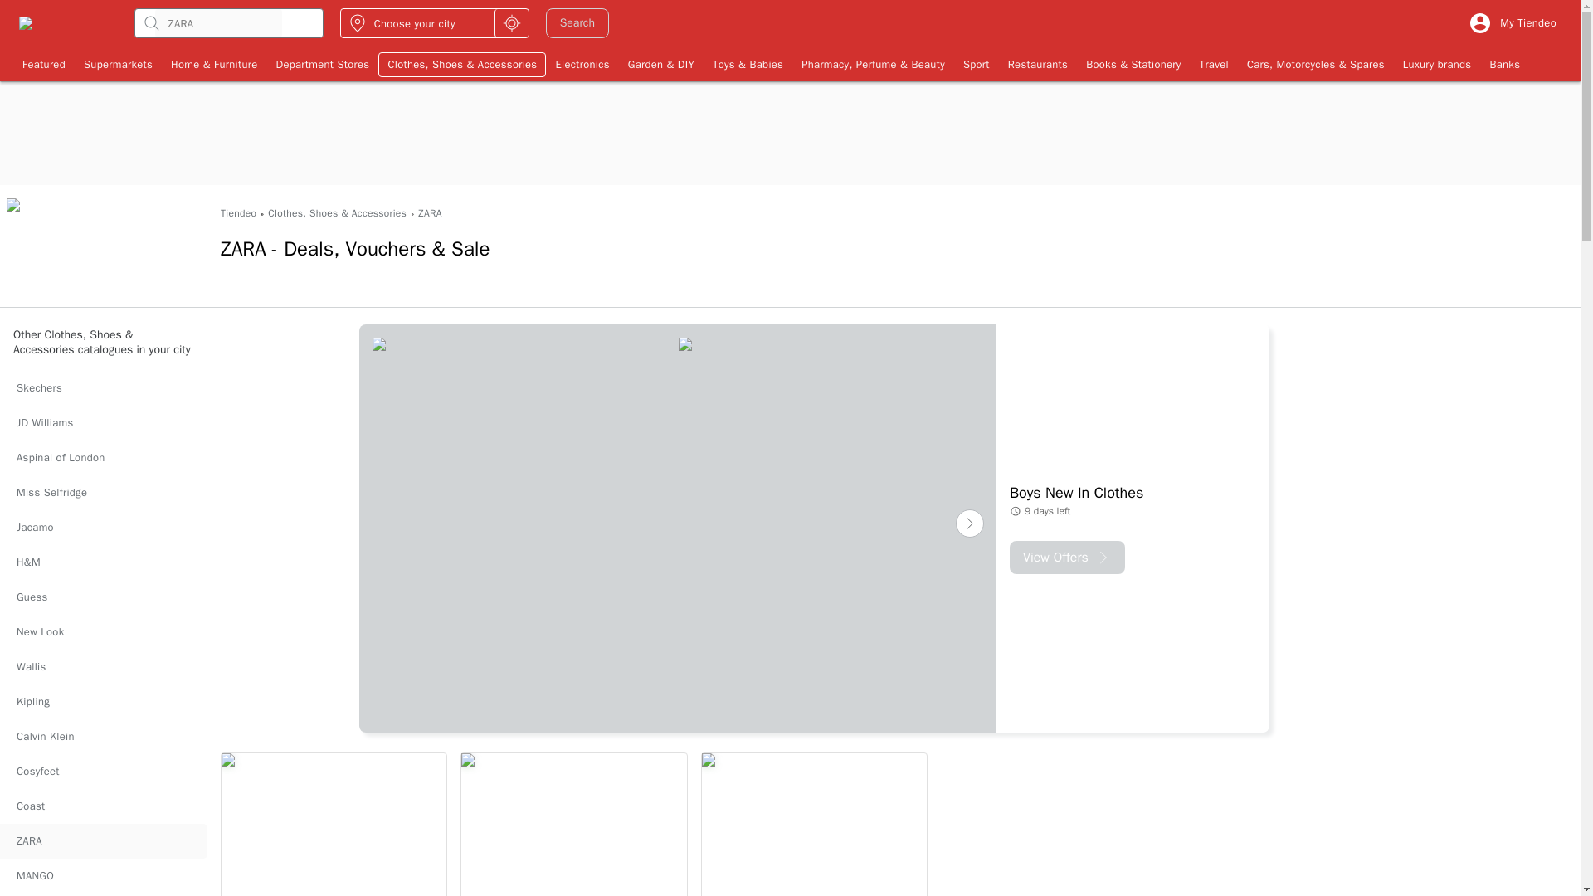 This screenshot has height=896, width=1593. I want to click on Search, so click(577, 23).